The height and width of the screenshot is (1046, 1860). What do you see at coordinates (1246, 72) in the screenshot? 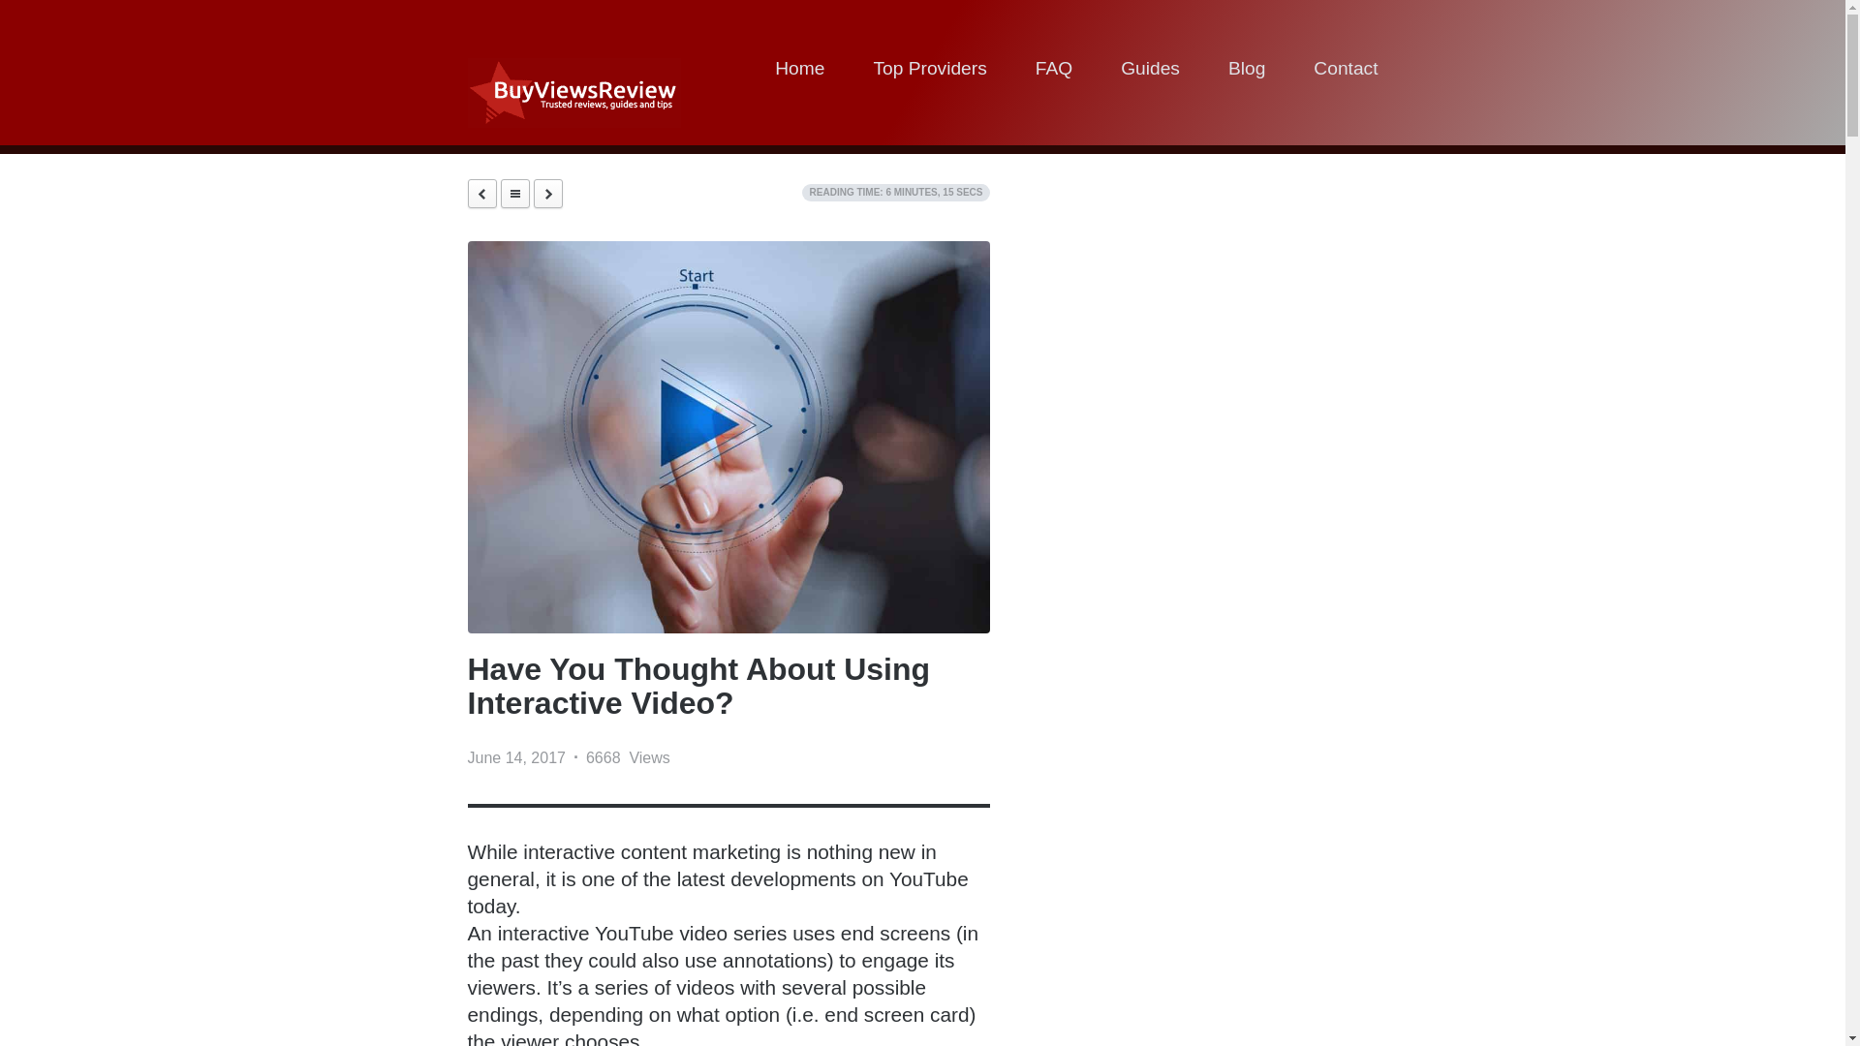
I see `Blog` at bounding box center [1246, 72].